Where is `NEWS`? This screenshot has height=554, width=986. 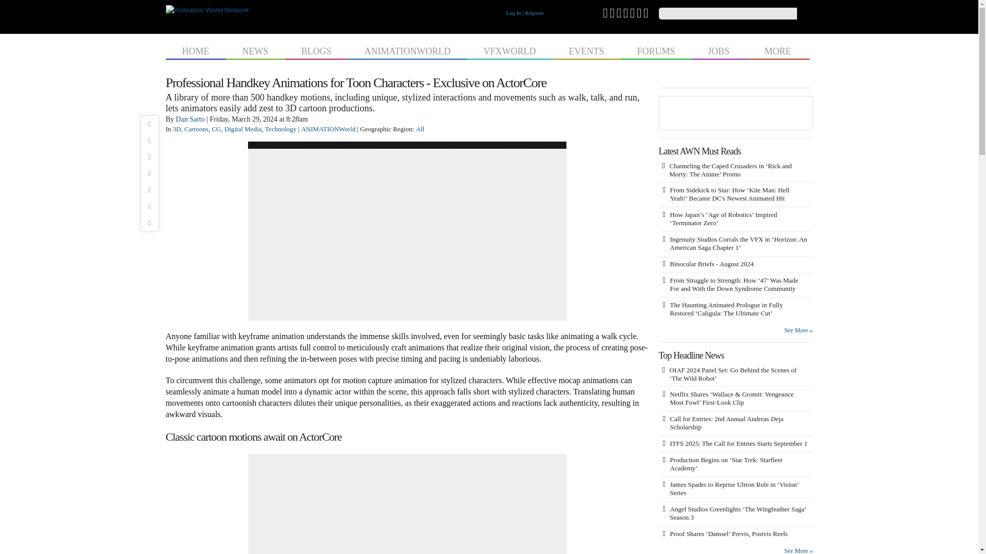 NEWS is located at coordinates (255, 50).